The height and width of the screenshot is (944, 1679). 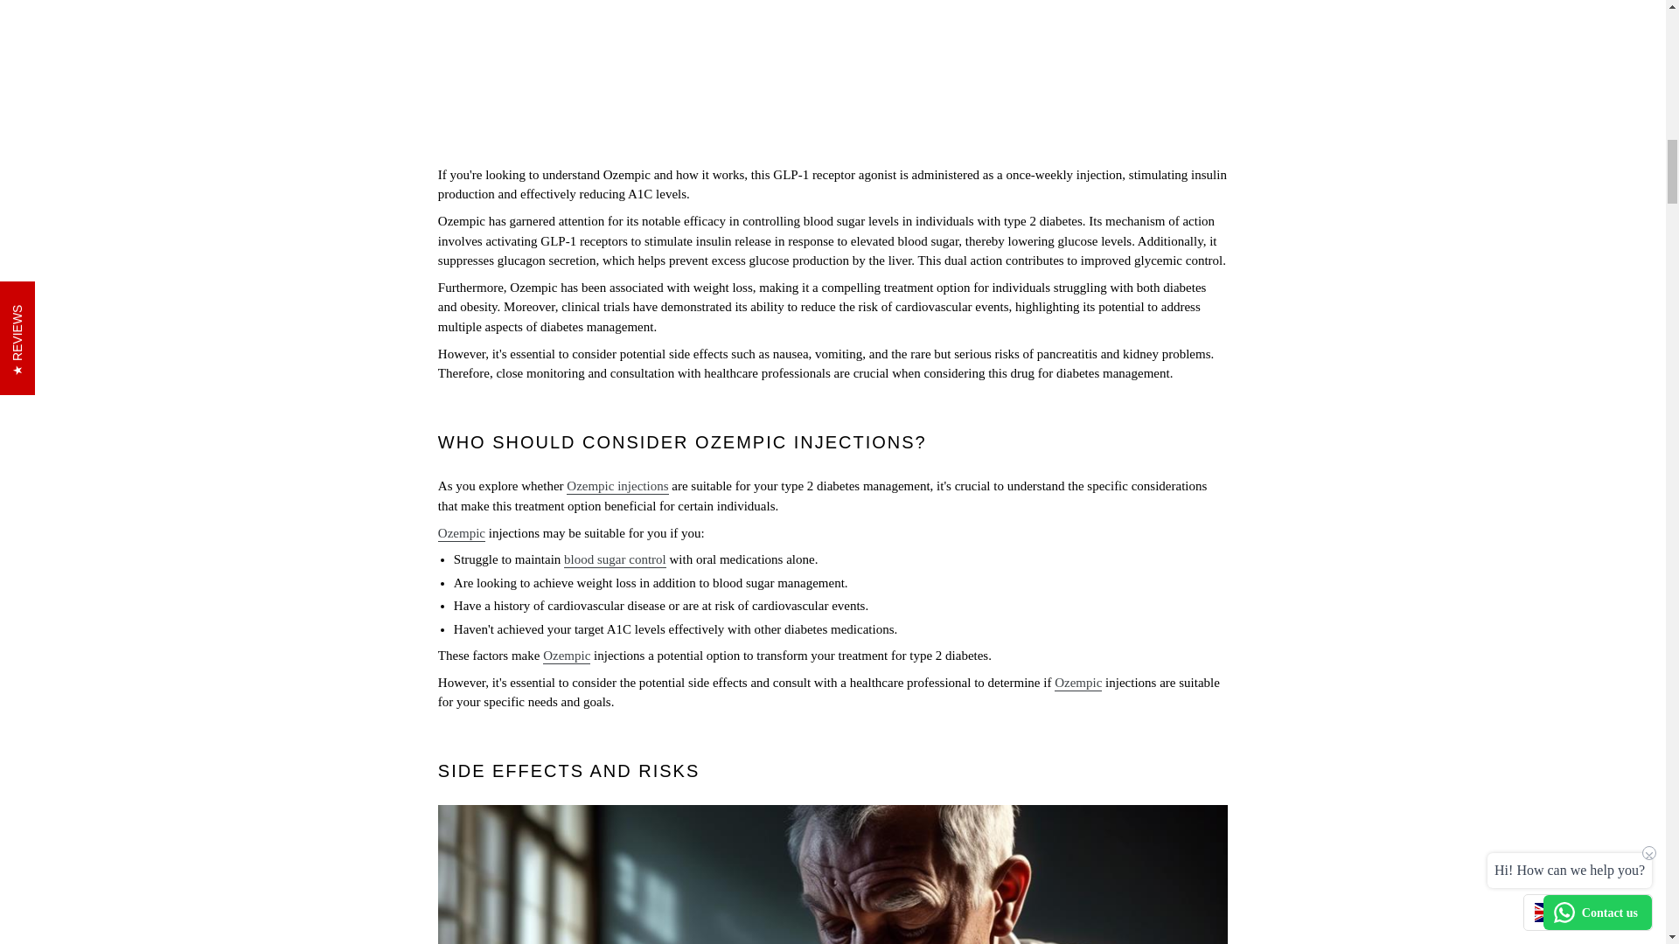 I want to click on Ozempic, so click(x=1077, y=684).